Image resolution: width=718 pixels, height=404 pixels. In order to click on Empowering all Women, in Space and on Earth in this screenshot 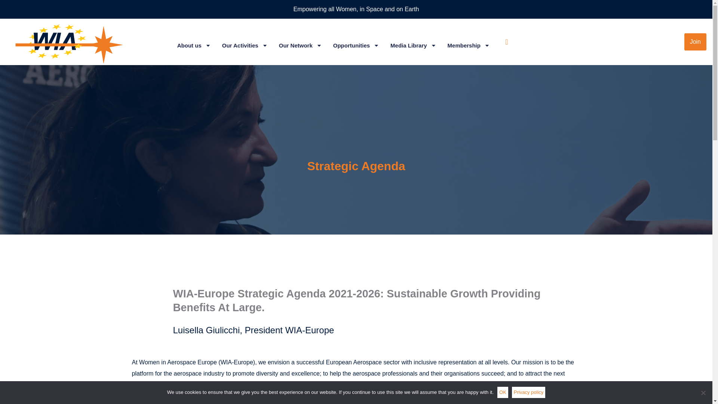, I will do `click(356, 9)`.